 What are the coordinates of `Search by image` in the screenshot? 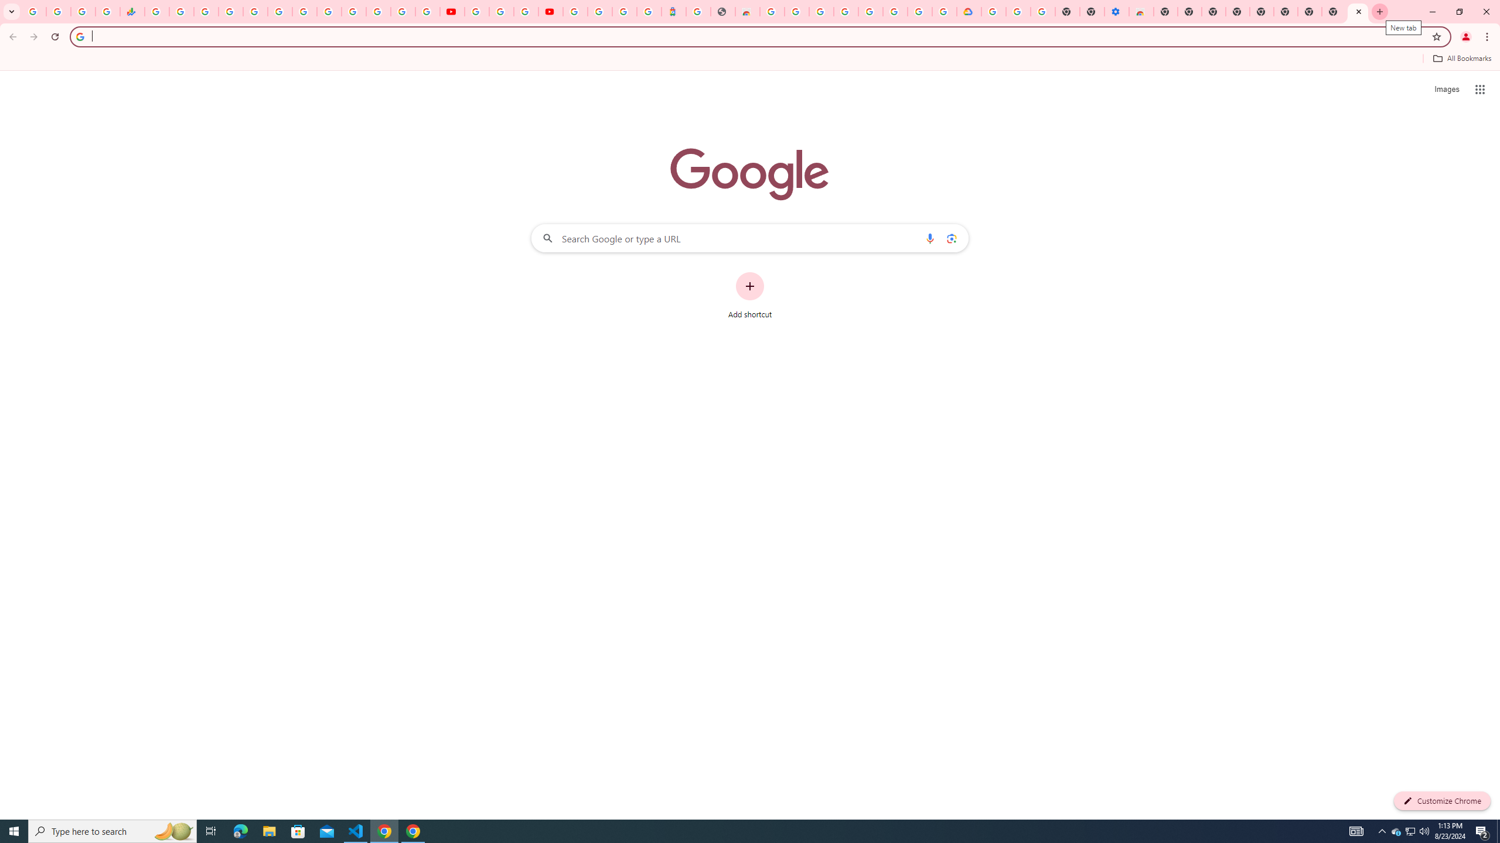 It's located at (950, 238).